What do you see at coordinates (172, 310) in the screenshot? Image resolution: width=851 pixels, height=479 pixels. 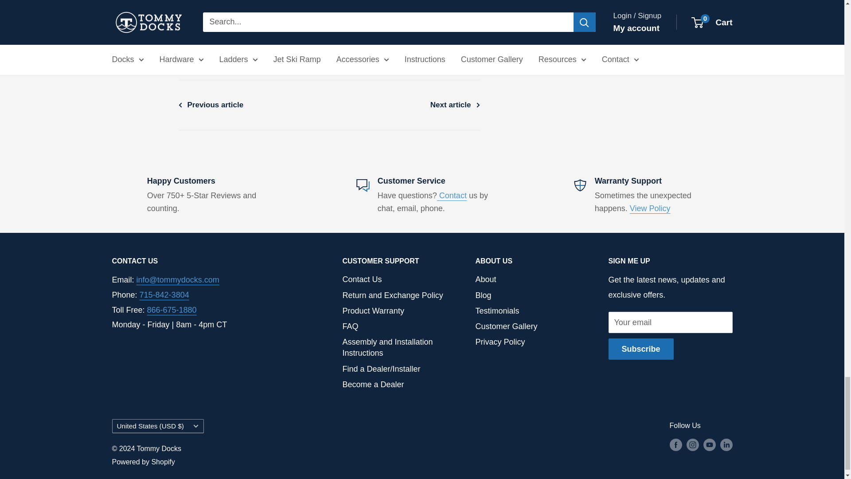 I see `tel: 866-675-1880` at bounding box center [172, 310].